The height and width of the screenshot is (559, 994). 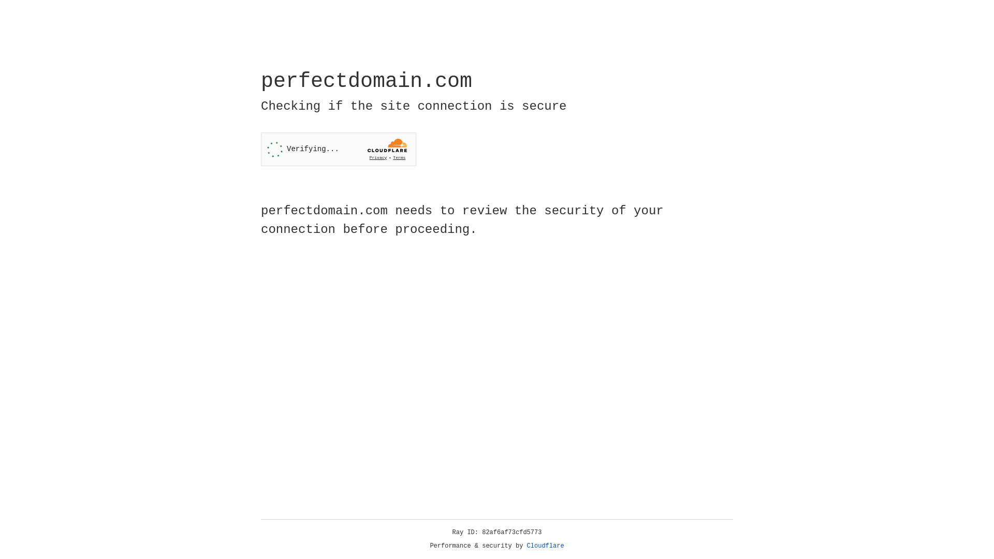 What do you see at coordinates (546, 546) in the screenshot?
I see `Cloudflare` at bounding box center [546, 546].